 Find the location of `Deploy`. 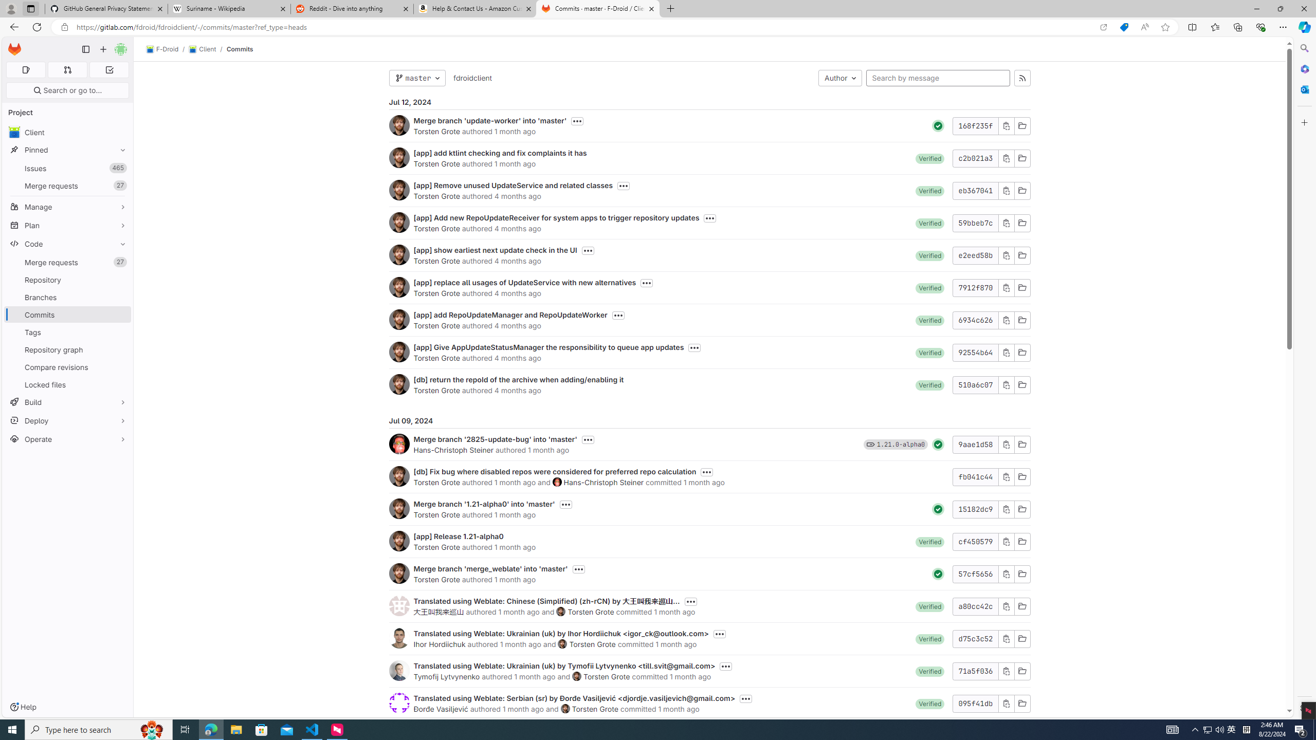

Deploy is located at coordinates (68, 420).